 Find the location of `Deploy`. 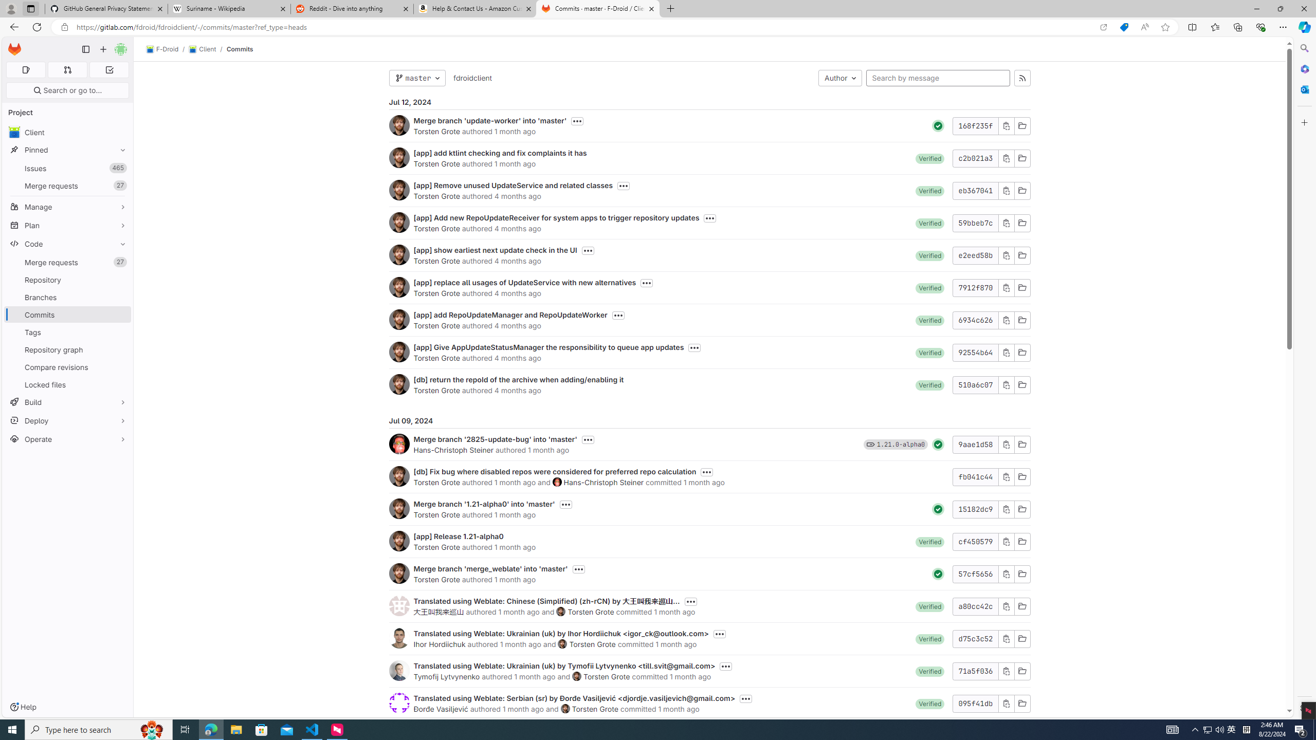

Deploy is located at coordinates (68, 420).